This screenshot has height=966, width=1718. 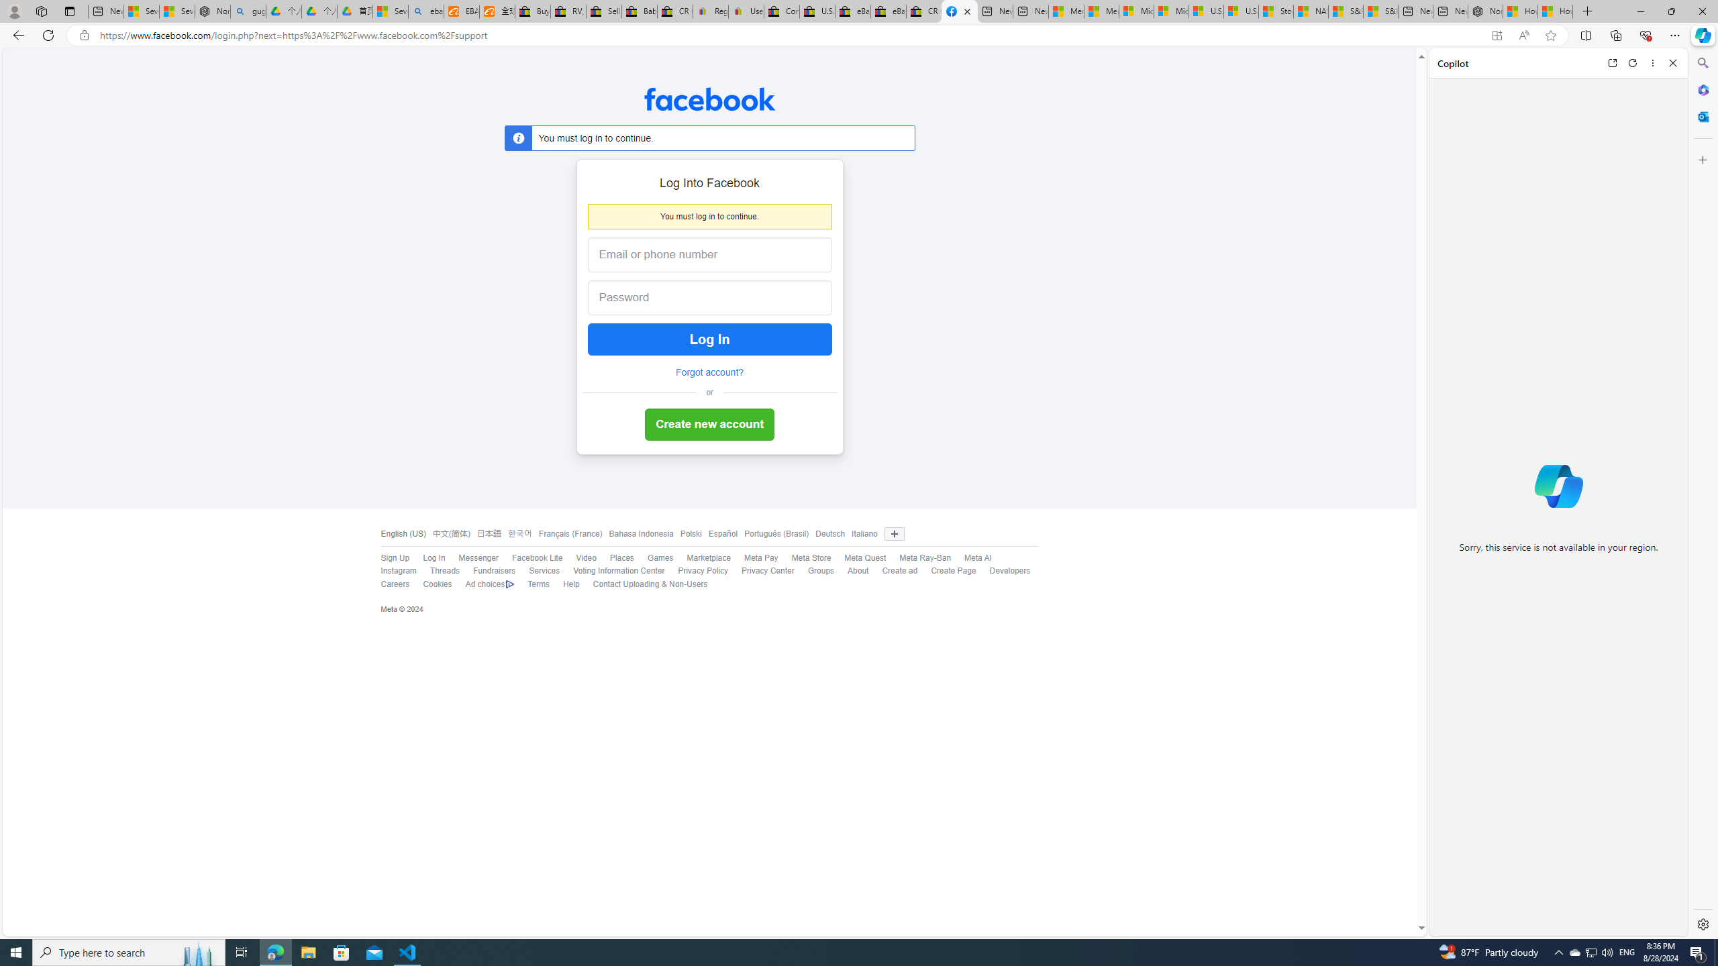 I want to click on S&P 500, Nasdaq end lower, weighed by Nvidia dip | Watch, so click(x=1380, y=11).